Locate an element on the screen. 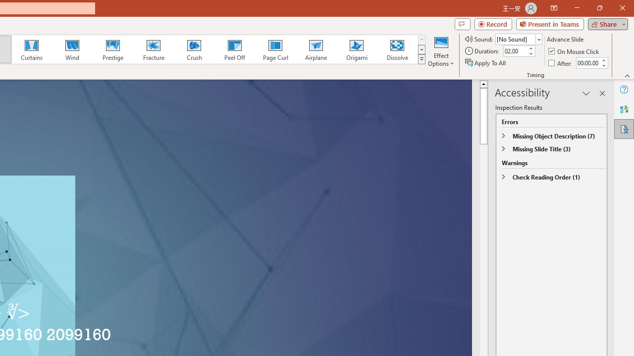 The image size is (634, 356). Curtains is located at coordinates (32, 49).